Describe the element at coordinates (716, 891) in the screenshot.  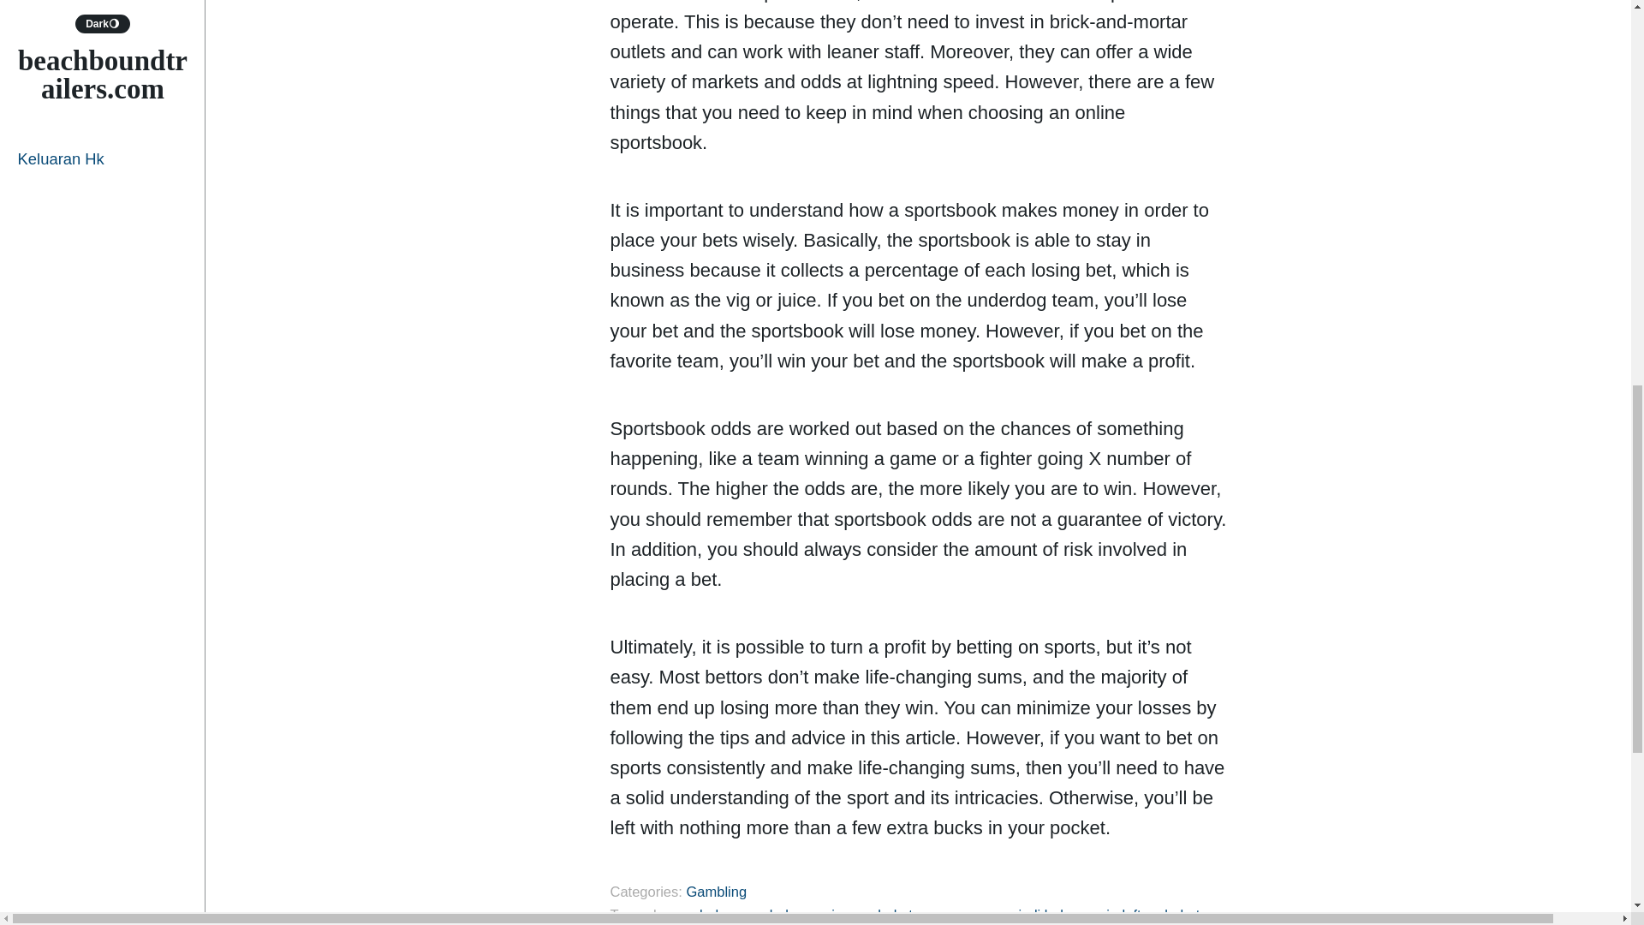
I see `Gambling` at that location.